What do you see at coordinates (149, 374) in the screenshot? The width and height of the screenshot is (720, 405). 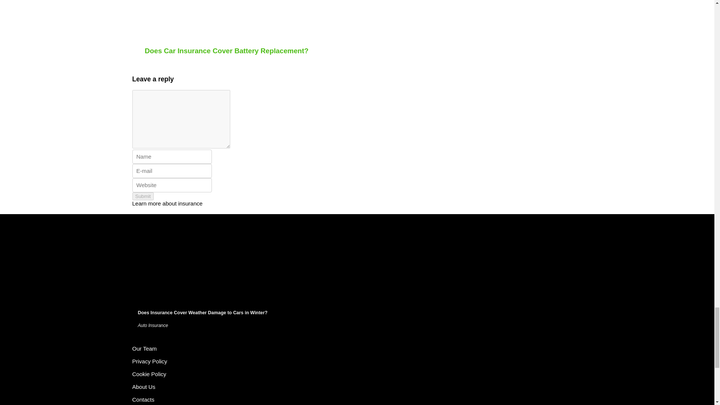 I see `Cookie Policy` at bounding box center [149, 374].